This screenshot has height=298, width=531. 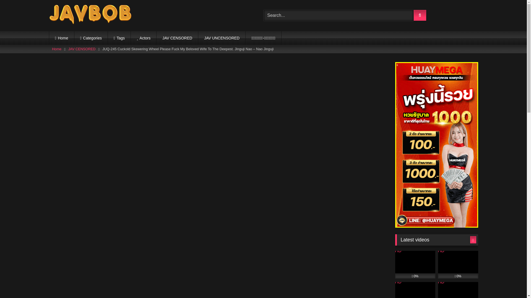 I want to click on fullslot, so click(x=217, y=291).